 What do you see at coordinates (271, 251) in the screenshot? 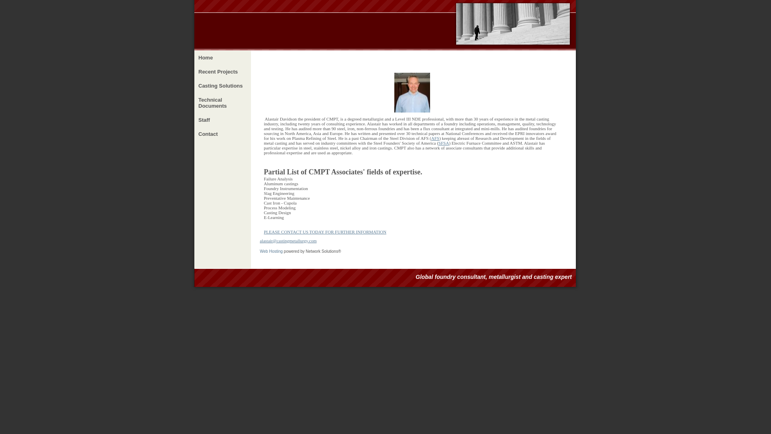
I see `Web hosting` at bounding box center [271, 251].